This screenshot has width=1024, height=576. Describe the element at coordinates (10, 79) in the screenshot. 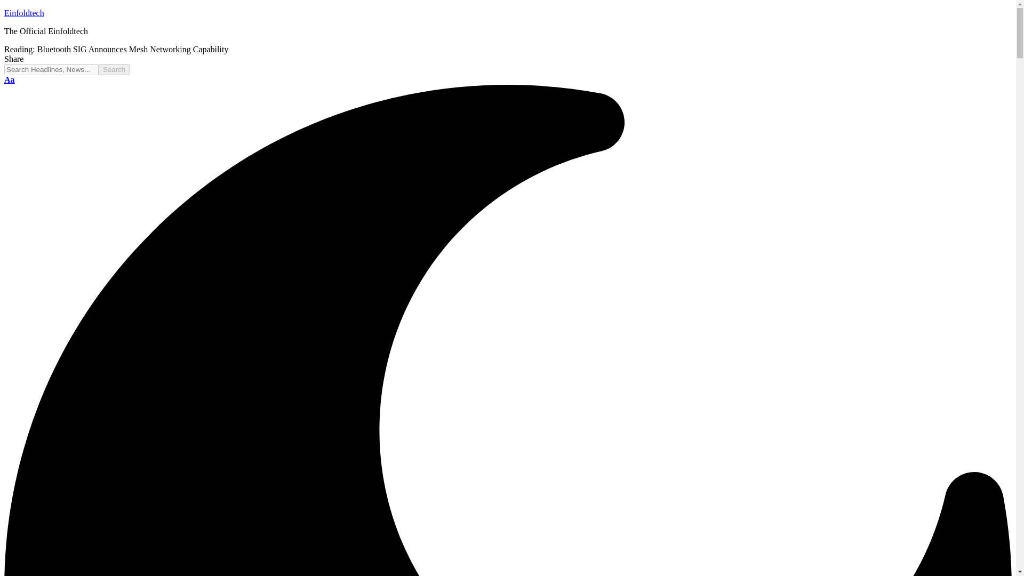

I see `Search` at that location.